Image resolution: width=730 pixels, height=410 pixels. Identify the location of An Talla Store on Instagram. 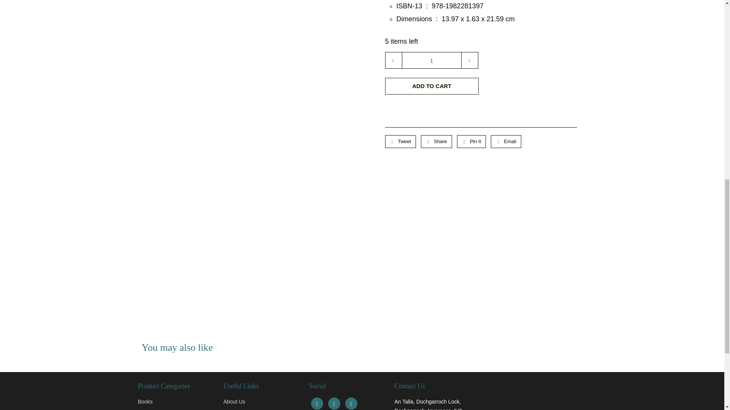
(351, 403).